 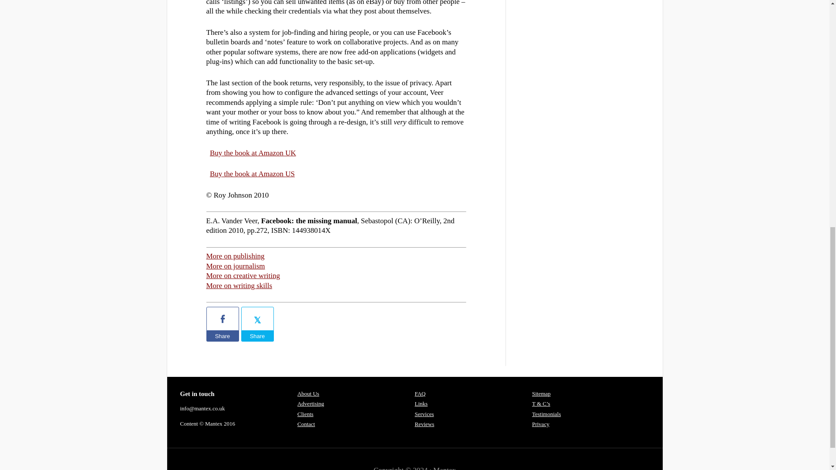 What do you see at coordinates (541, 393) in the screenshot?
I see `Sitemap` at bounding box center [541, 393].